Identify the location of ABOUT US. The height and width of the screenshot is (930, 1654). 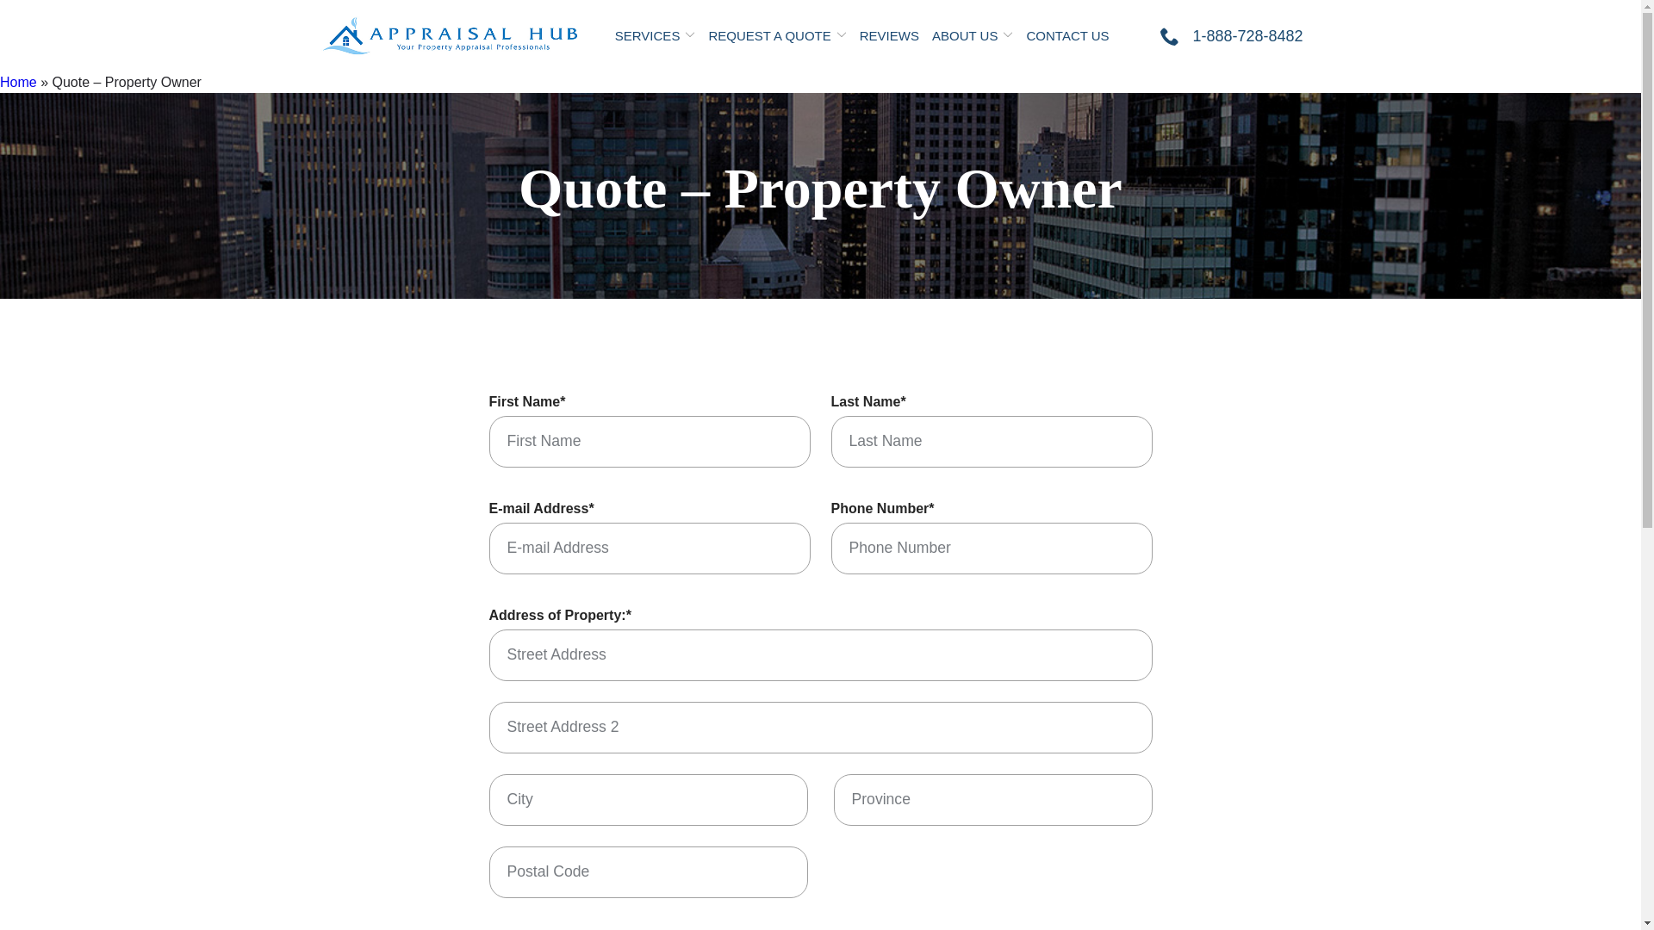
(973, 36).